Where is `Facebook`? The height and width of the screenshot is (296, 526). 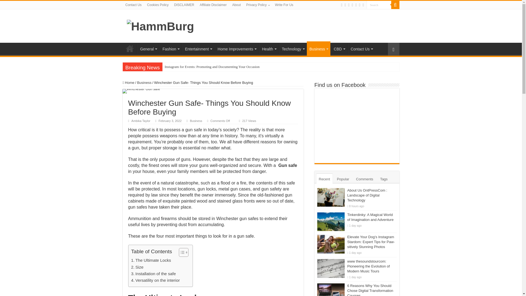 Facebook is located at coordinates (341, 5).